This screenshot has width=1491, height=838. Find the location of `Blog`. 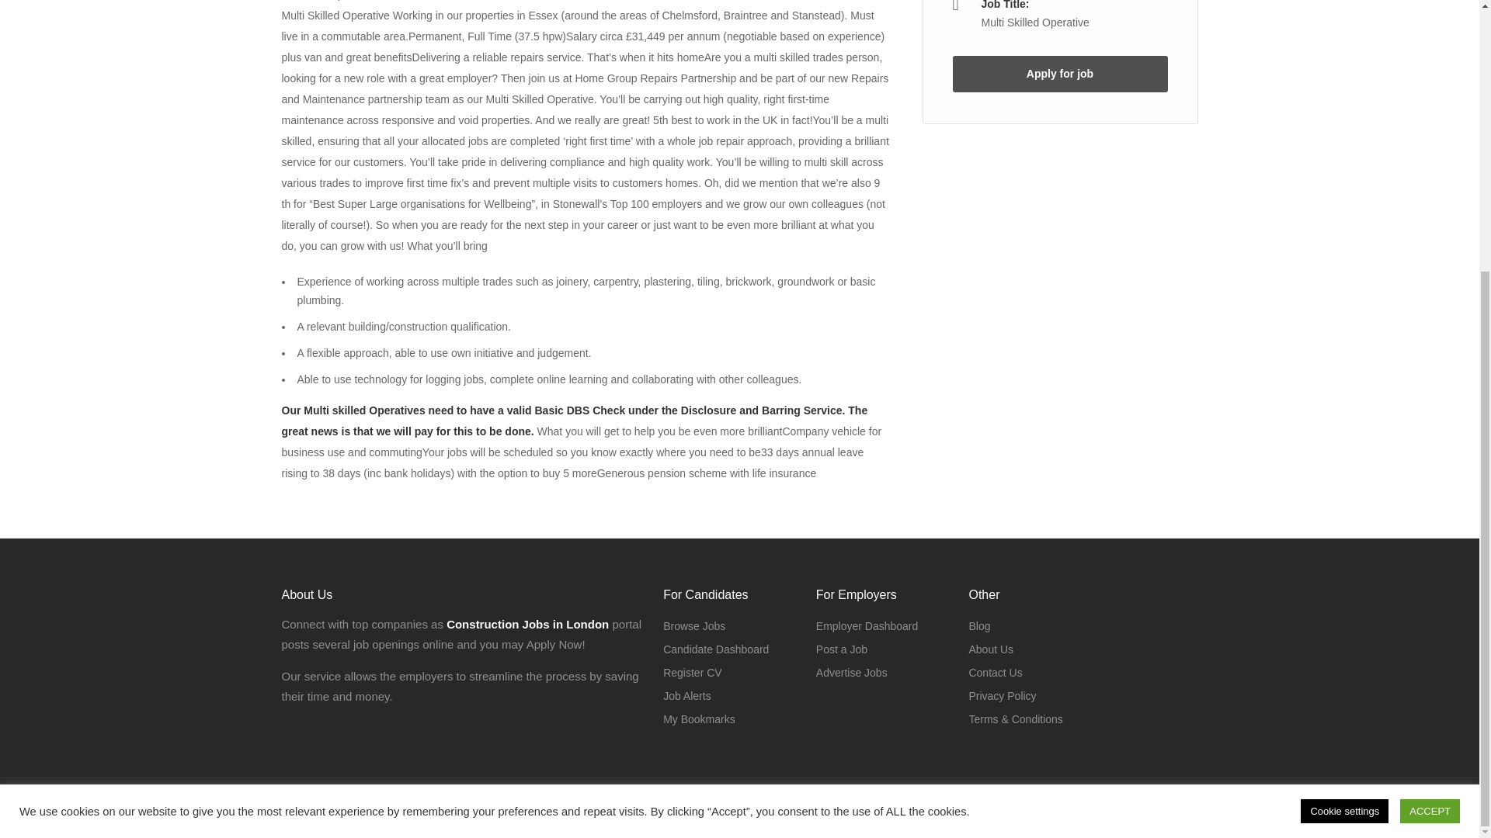

Blog is located at coordinates (978, 625).